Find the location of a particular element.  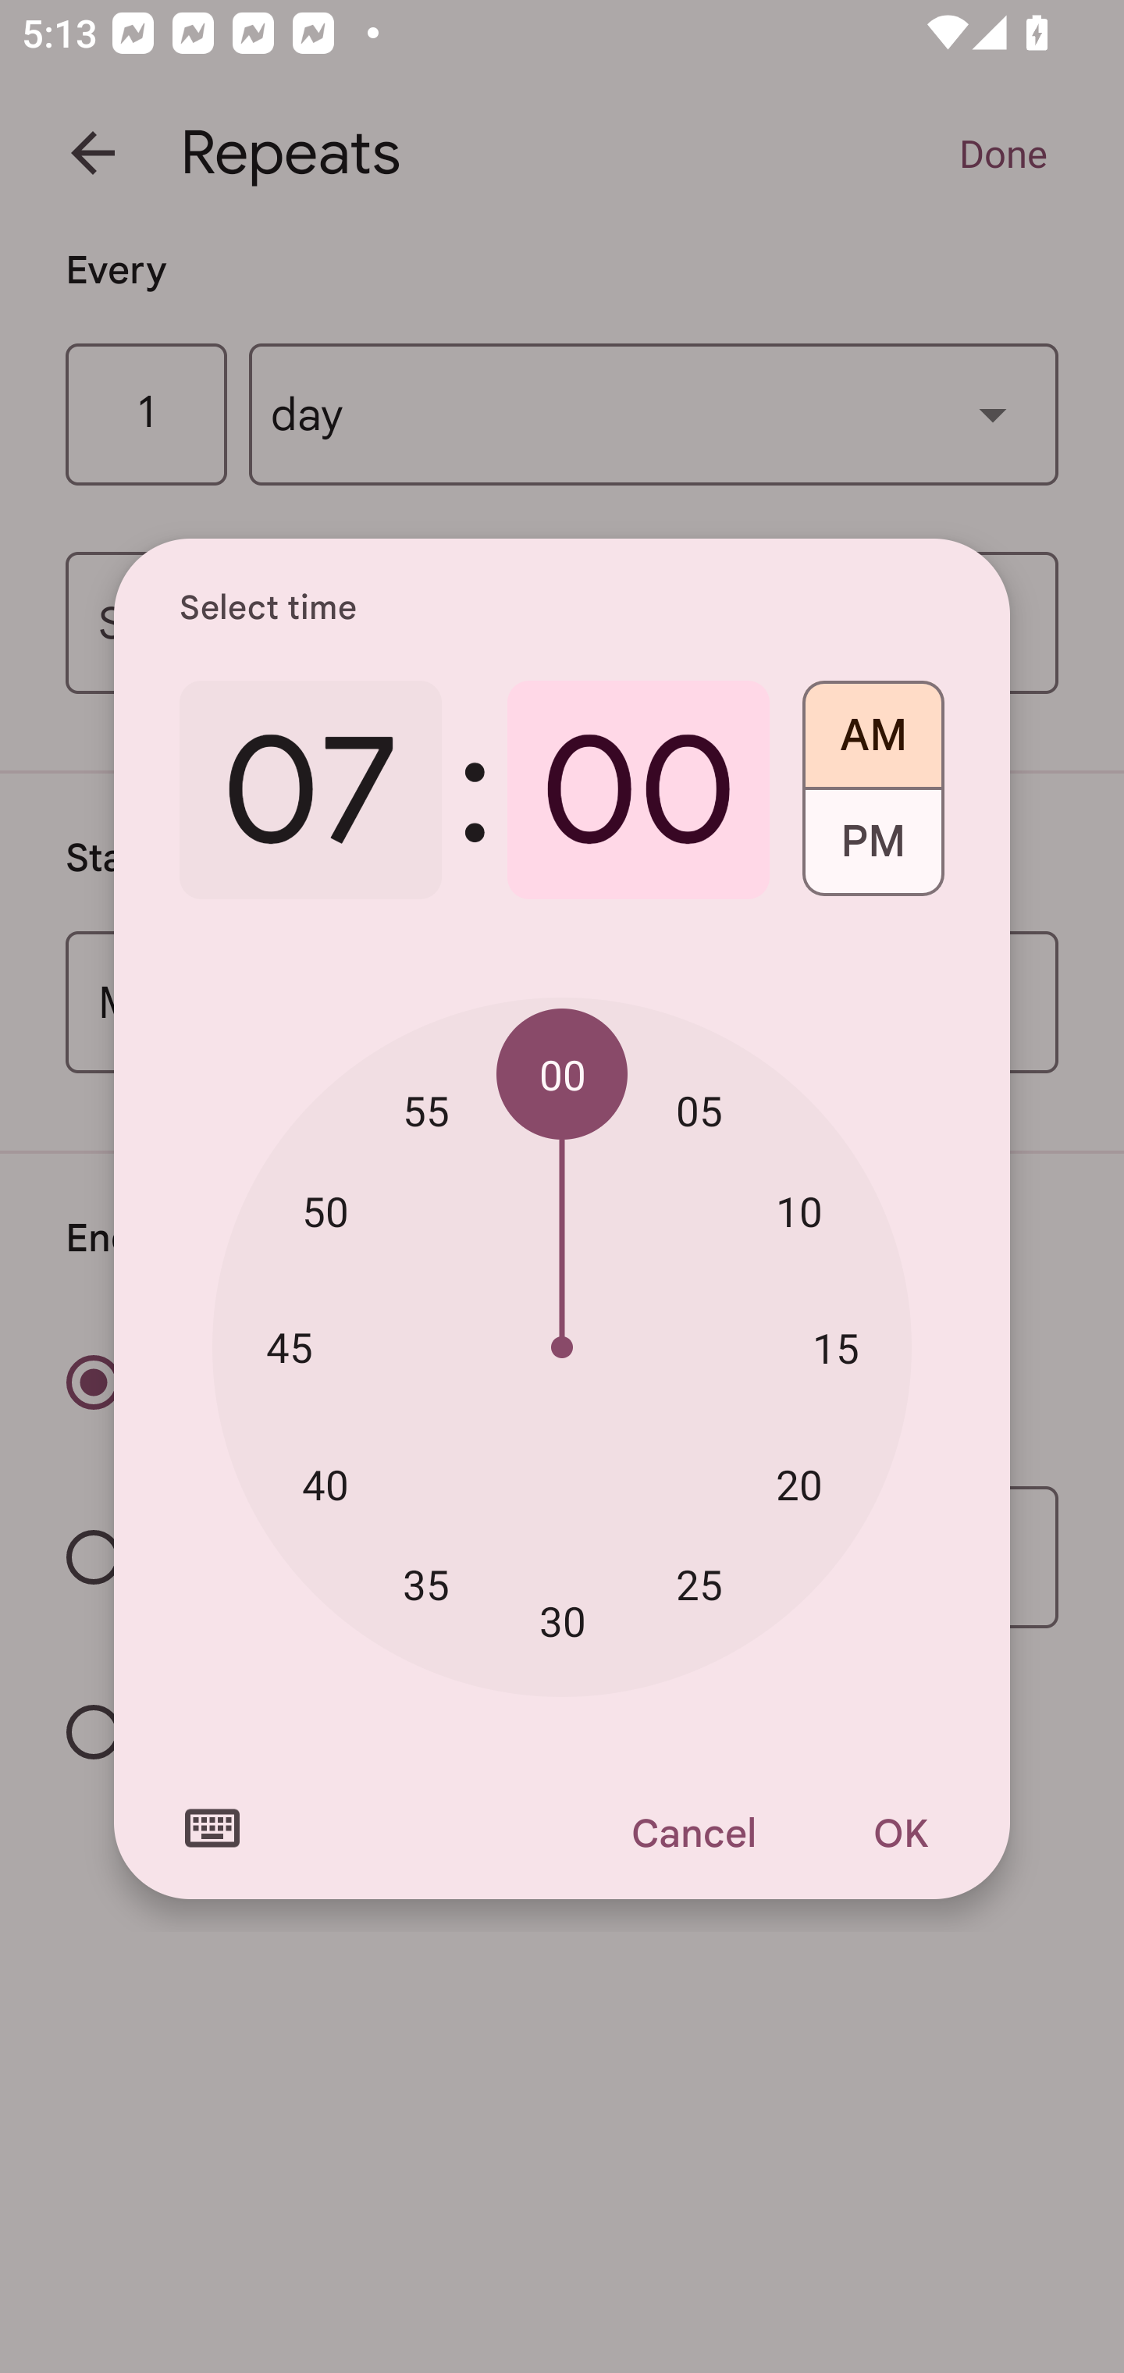

40 40 minutes is located at coordinates (325, 1484).